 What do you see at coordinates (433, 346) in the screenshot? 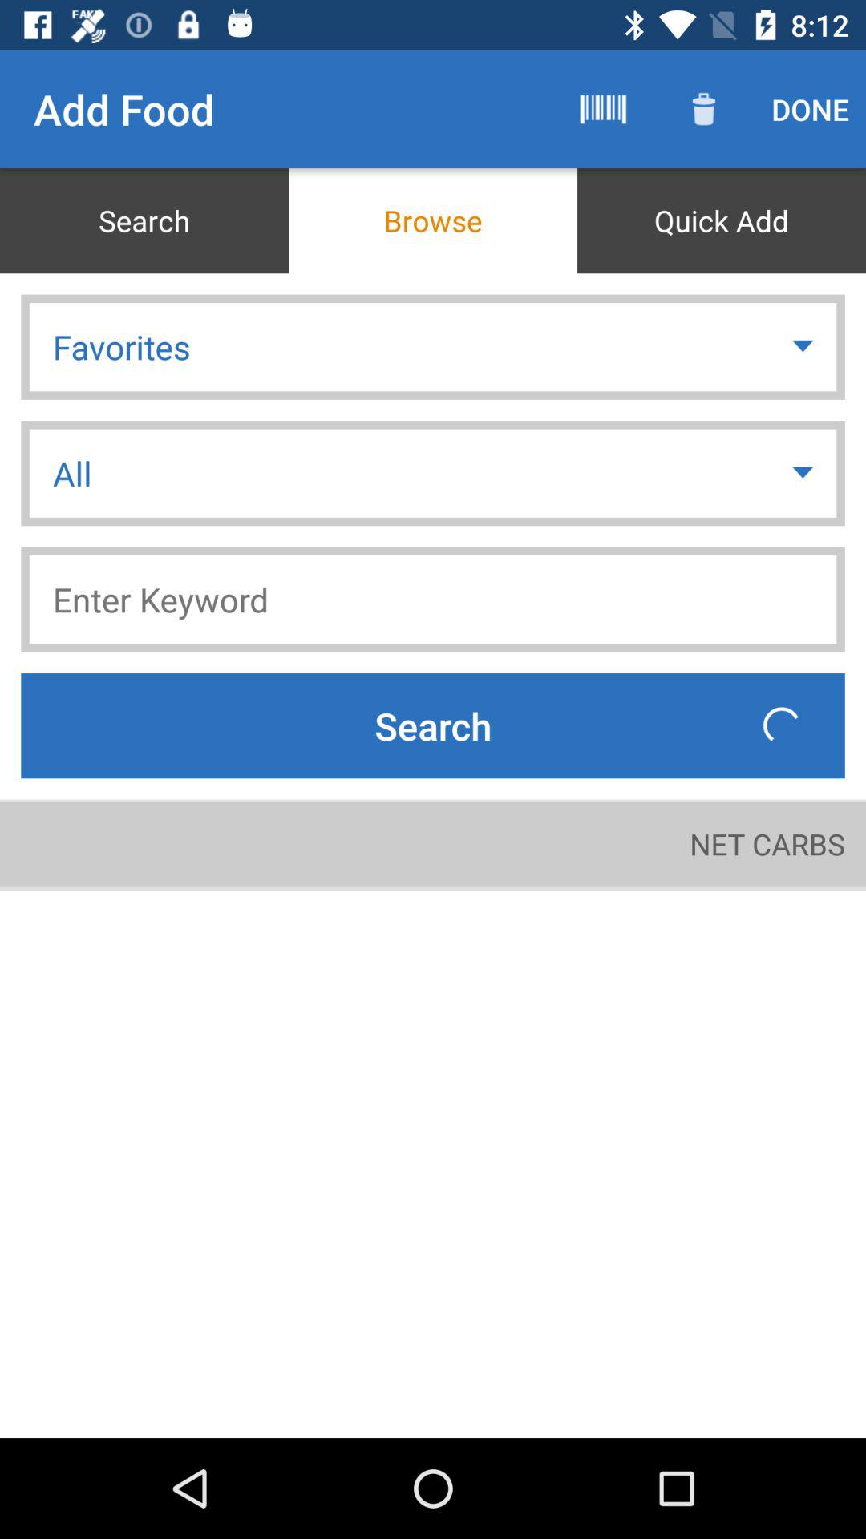
I see `press icon above the all item` at bounding box center [433, 346].